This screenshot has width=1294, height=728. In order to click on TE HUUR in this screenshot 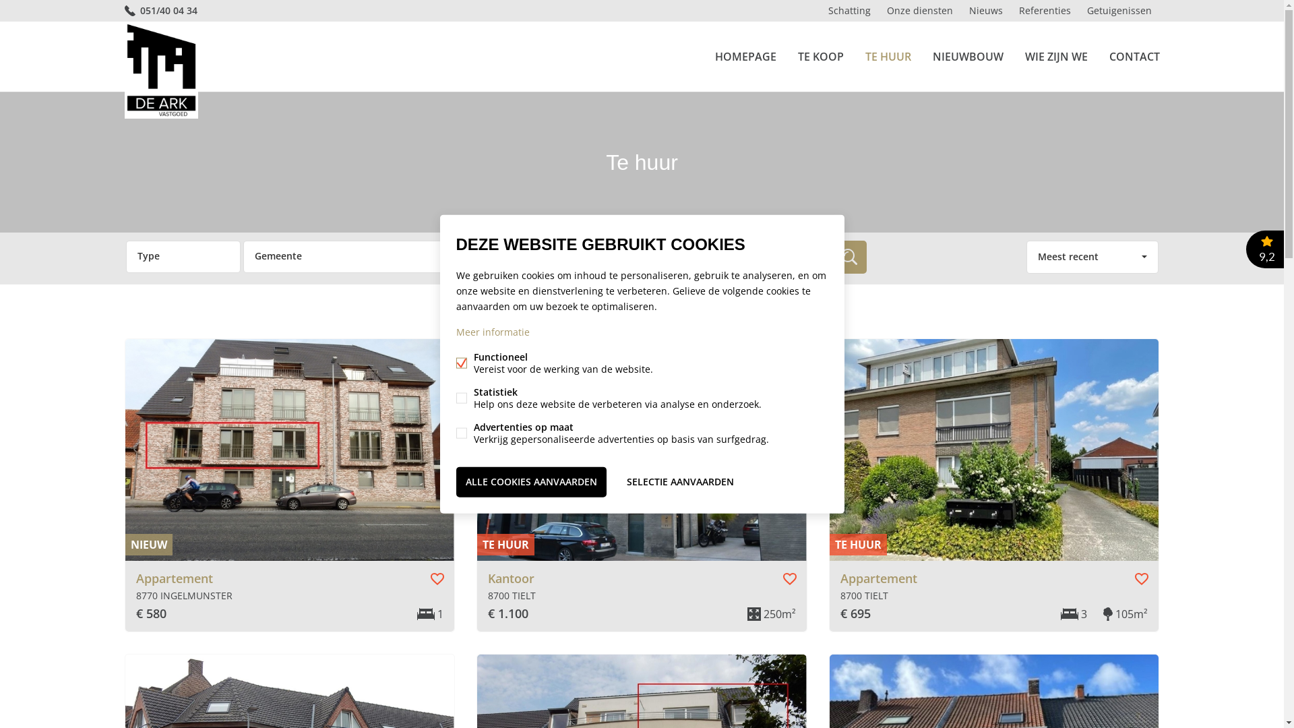, I will do `click(888, 57)`.